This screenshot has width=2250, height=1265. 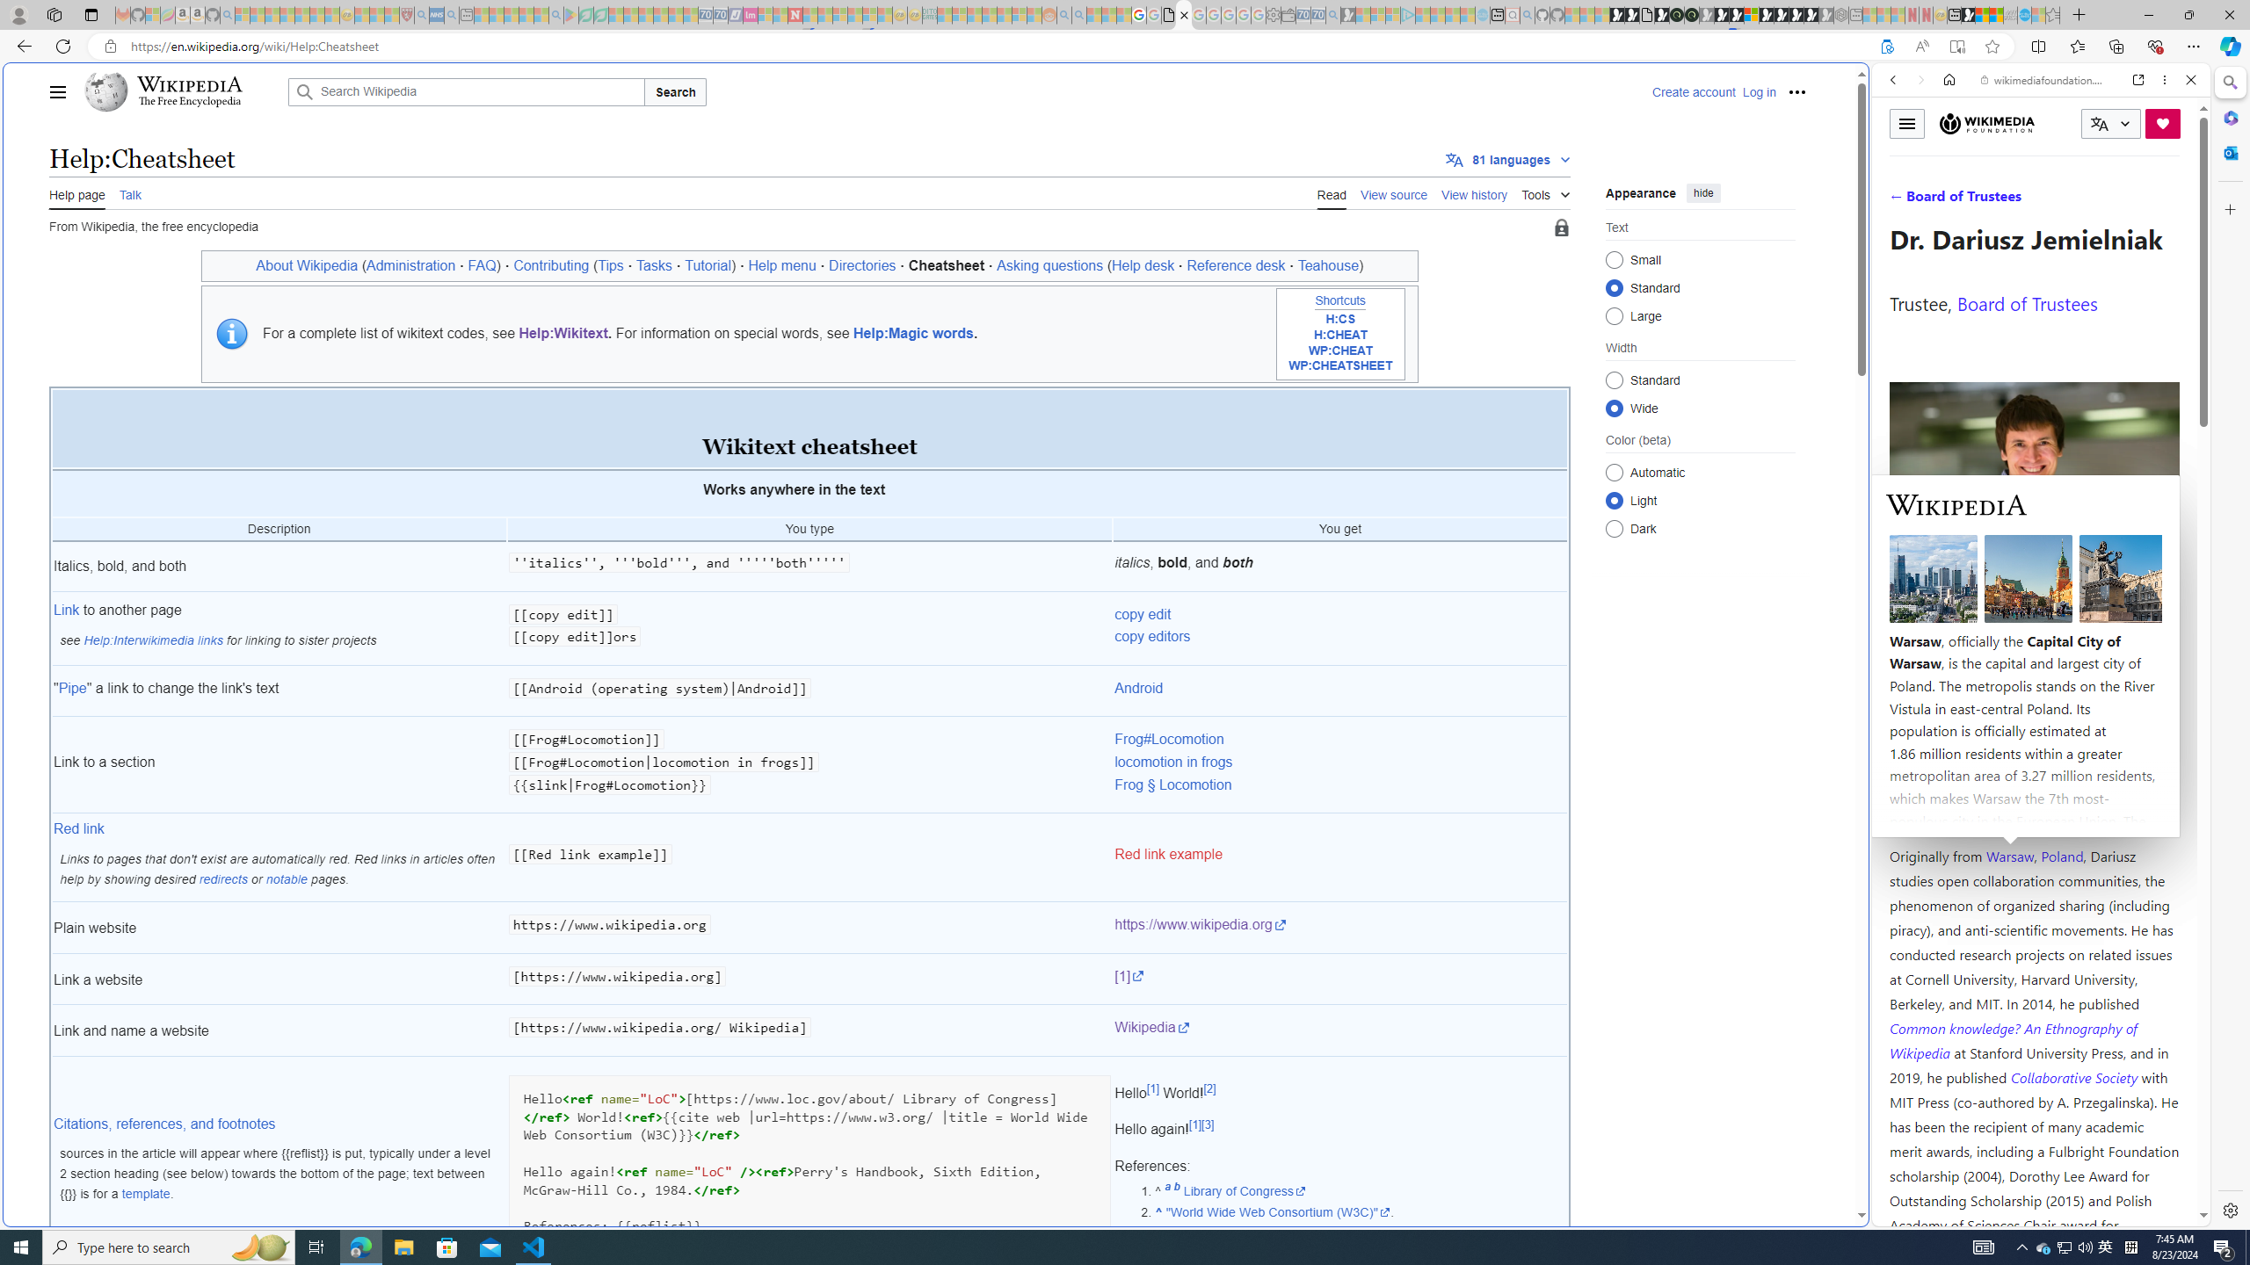 What do you see at coordinates (58, 91) in the screenshot?
I see `Main menu` at bounding box center [58, 91].